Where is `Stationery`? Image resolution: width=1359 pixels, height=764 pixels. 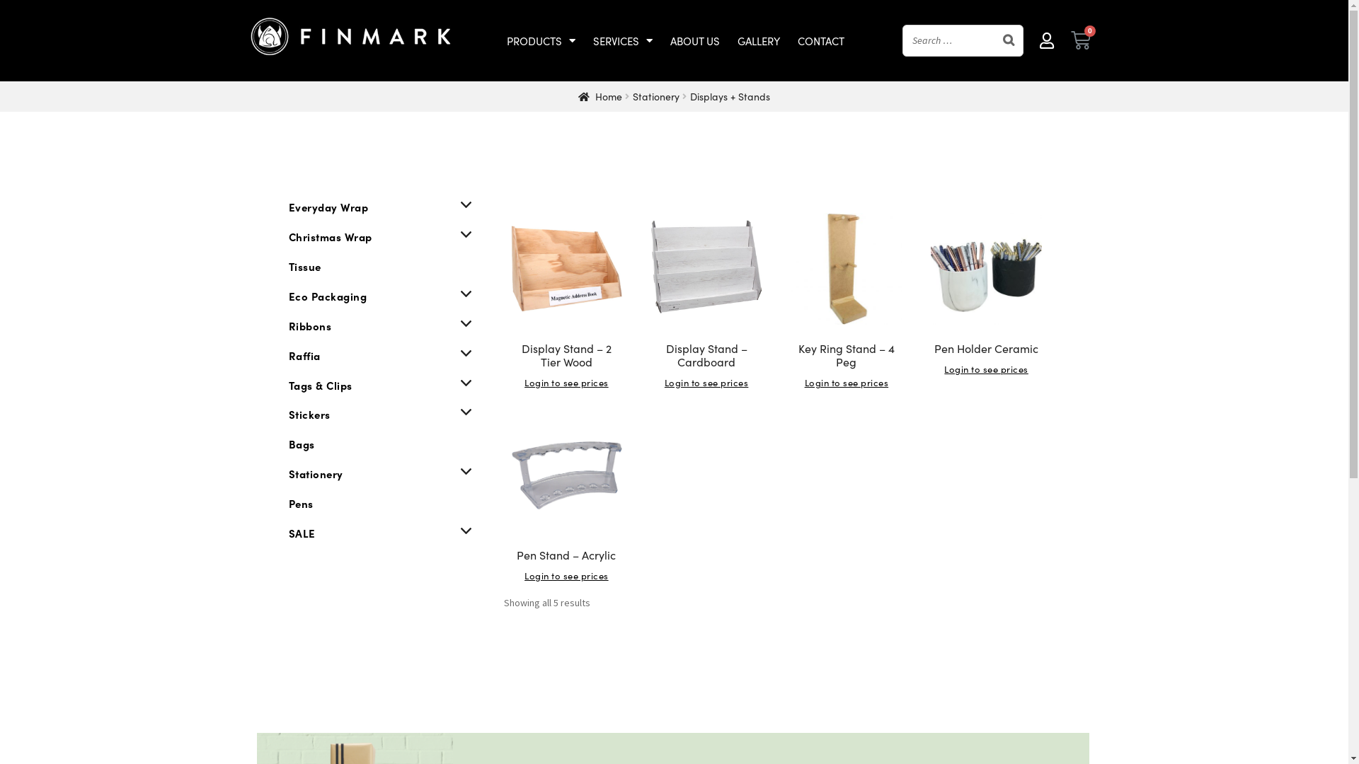 Stationery is located at coordinates (656, 96).